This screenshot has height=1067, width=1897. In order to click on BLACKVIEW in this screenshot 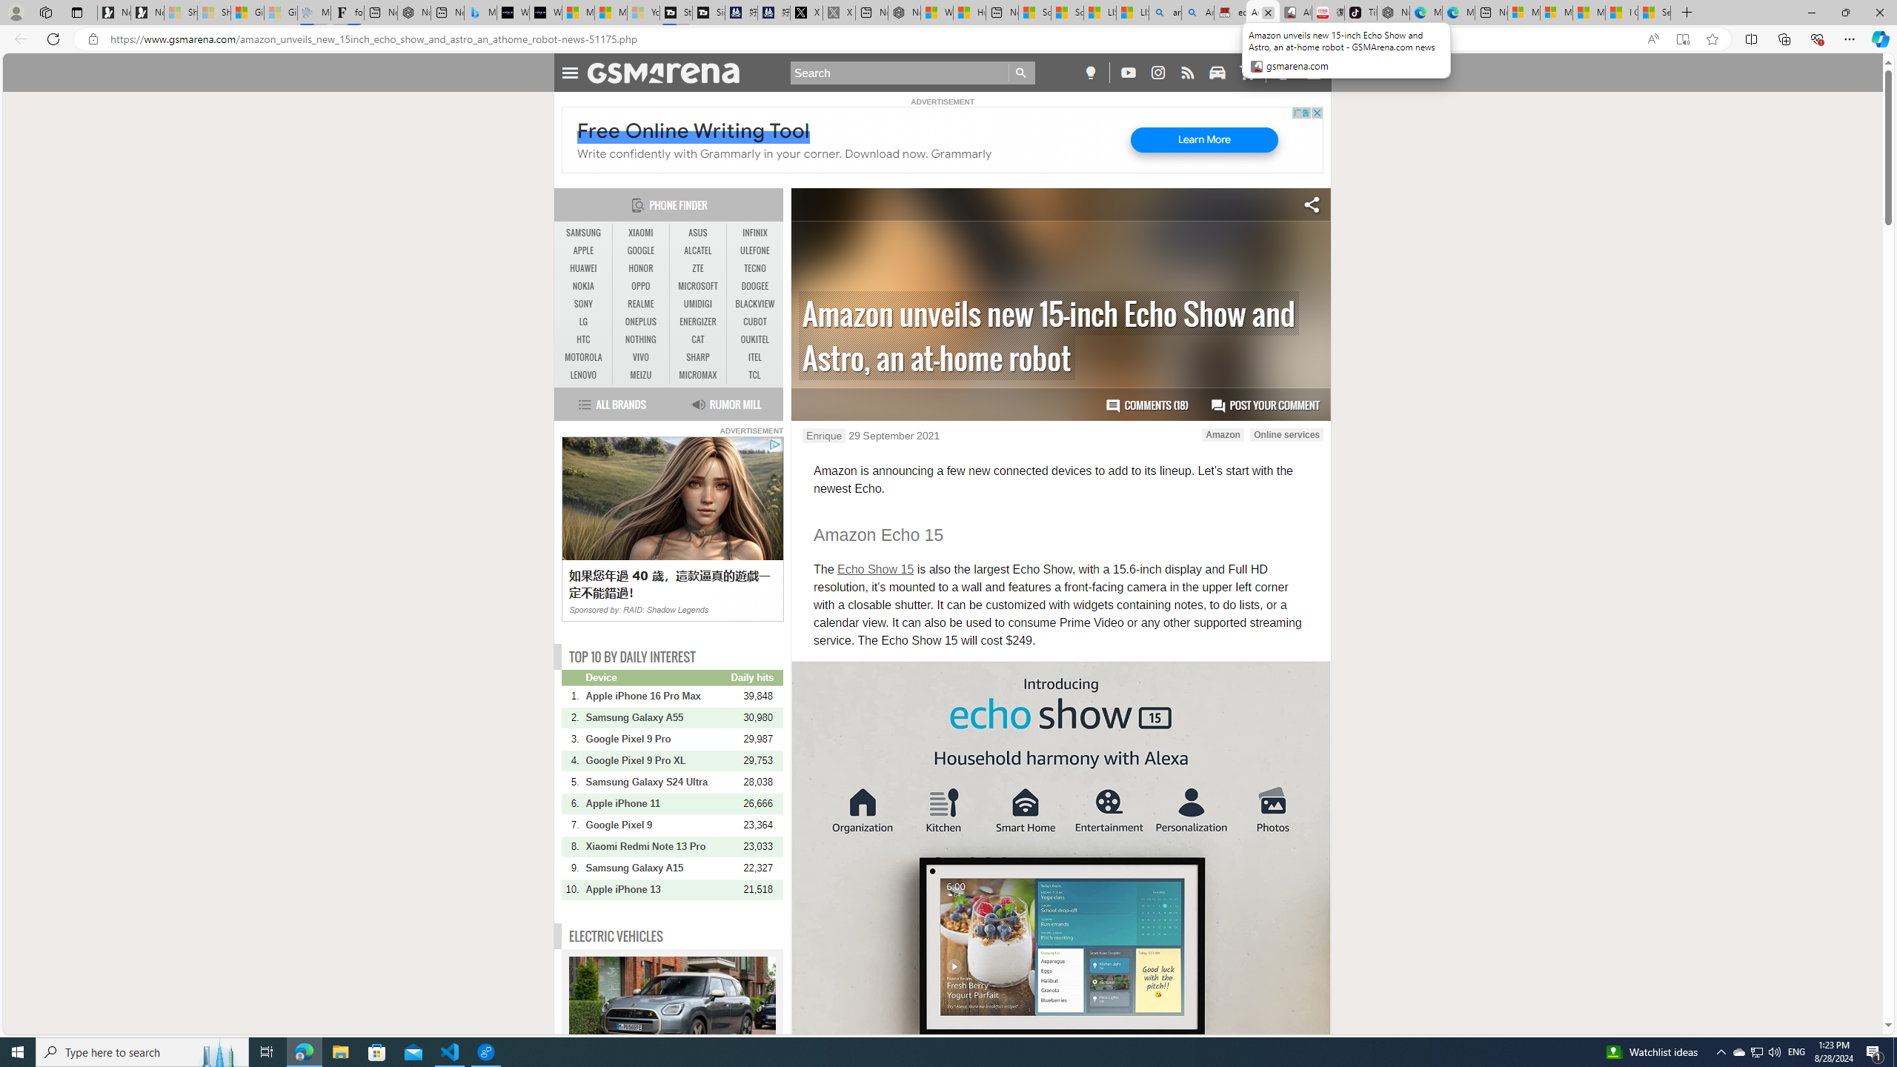, I will do `click(754, 304)`.